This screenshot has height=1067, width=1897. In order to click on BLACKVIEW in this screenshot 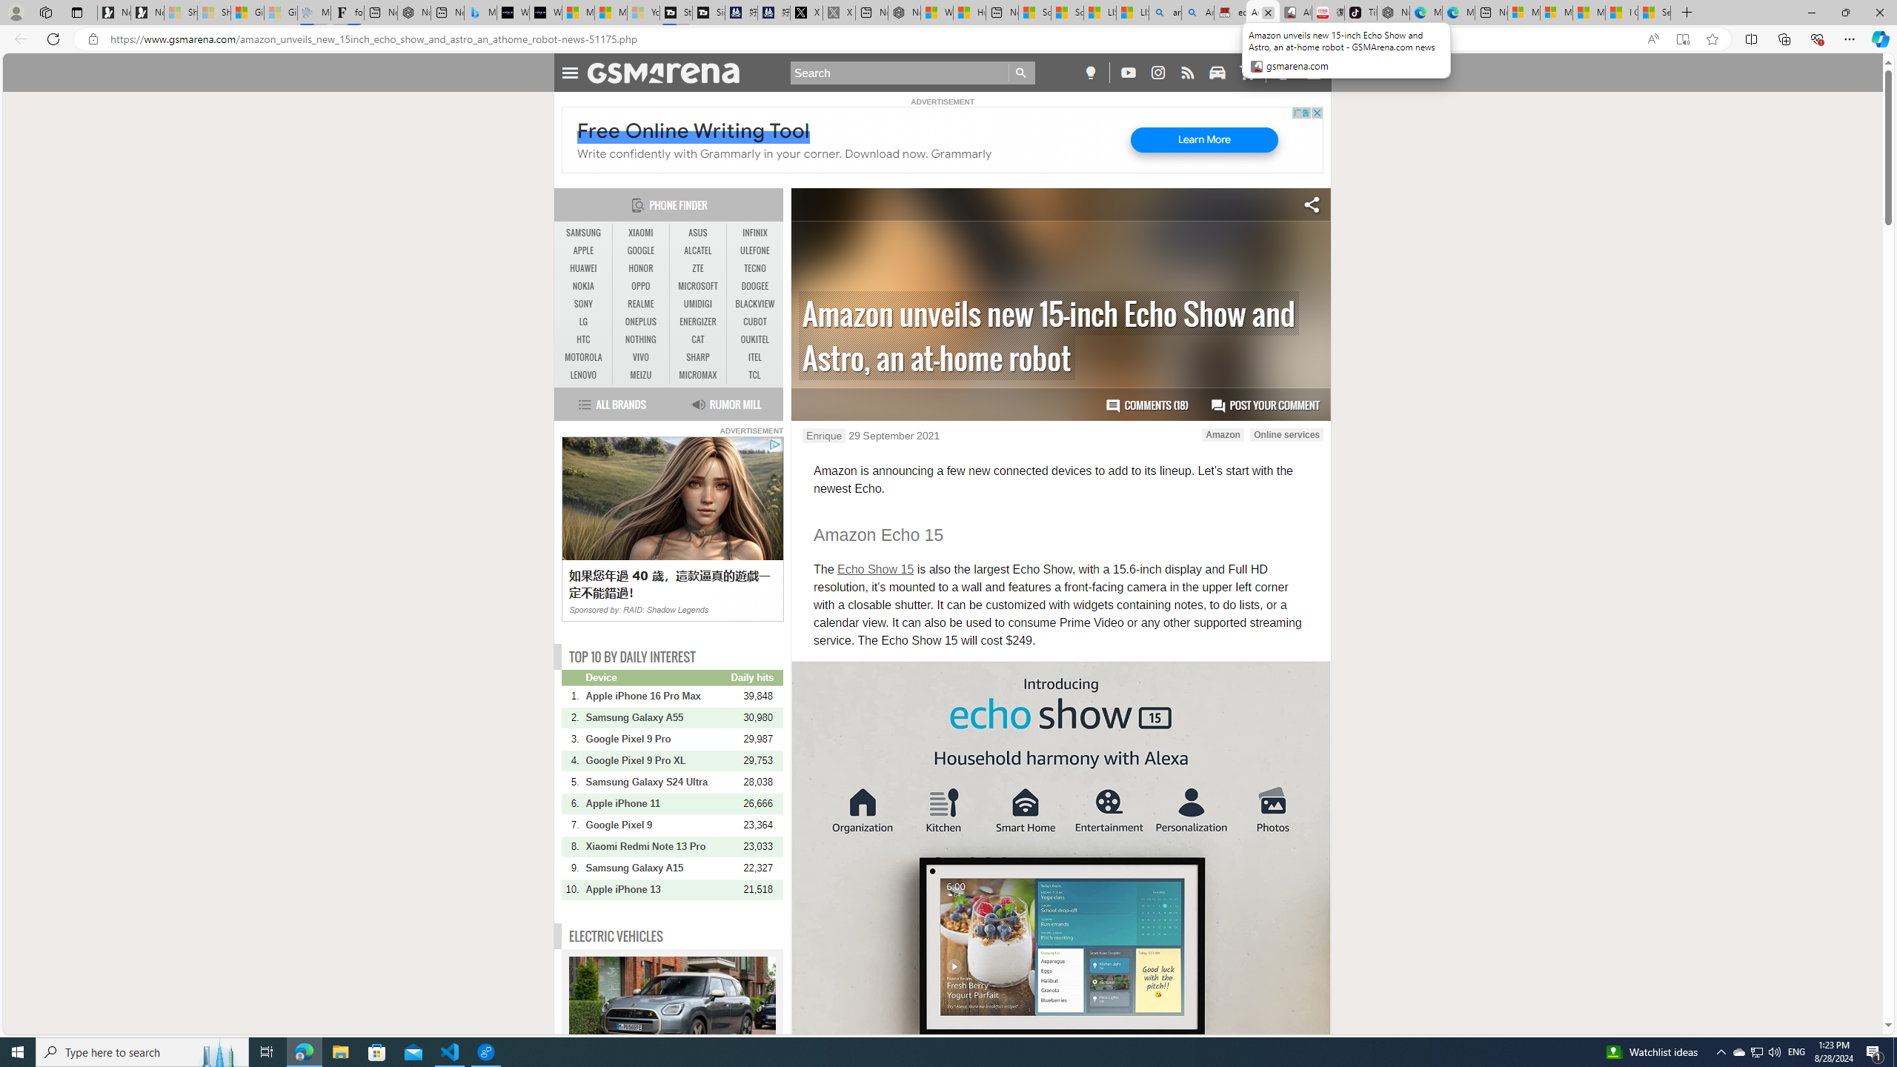, I will do `click(754, 304)`.